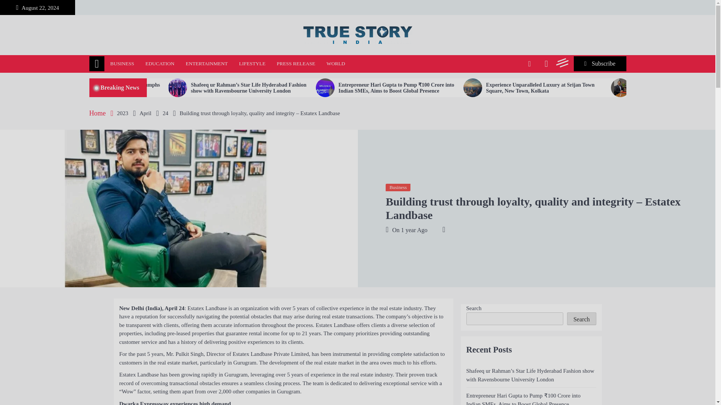 The image size is (721, 405). Describe the element at coordinates (252, 64) in the screenshot. I see `LIFESTYLE` at that location.